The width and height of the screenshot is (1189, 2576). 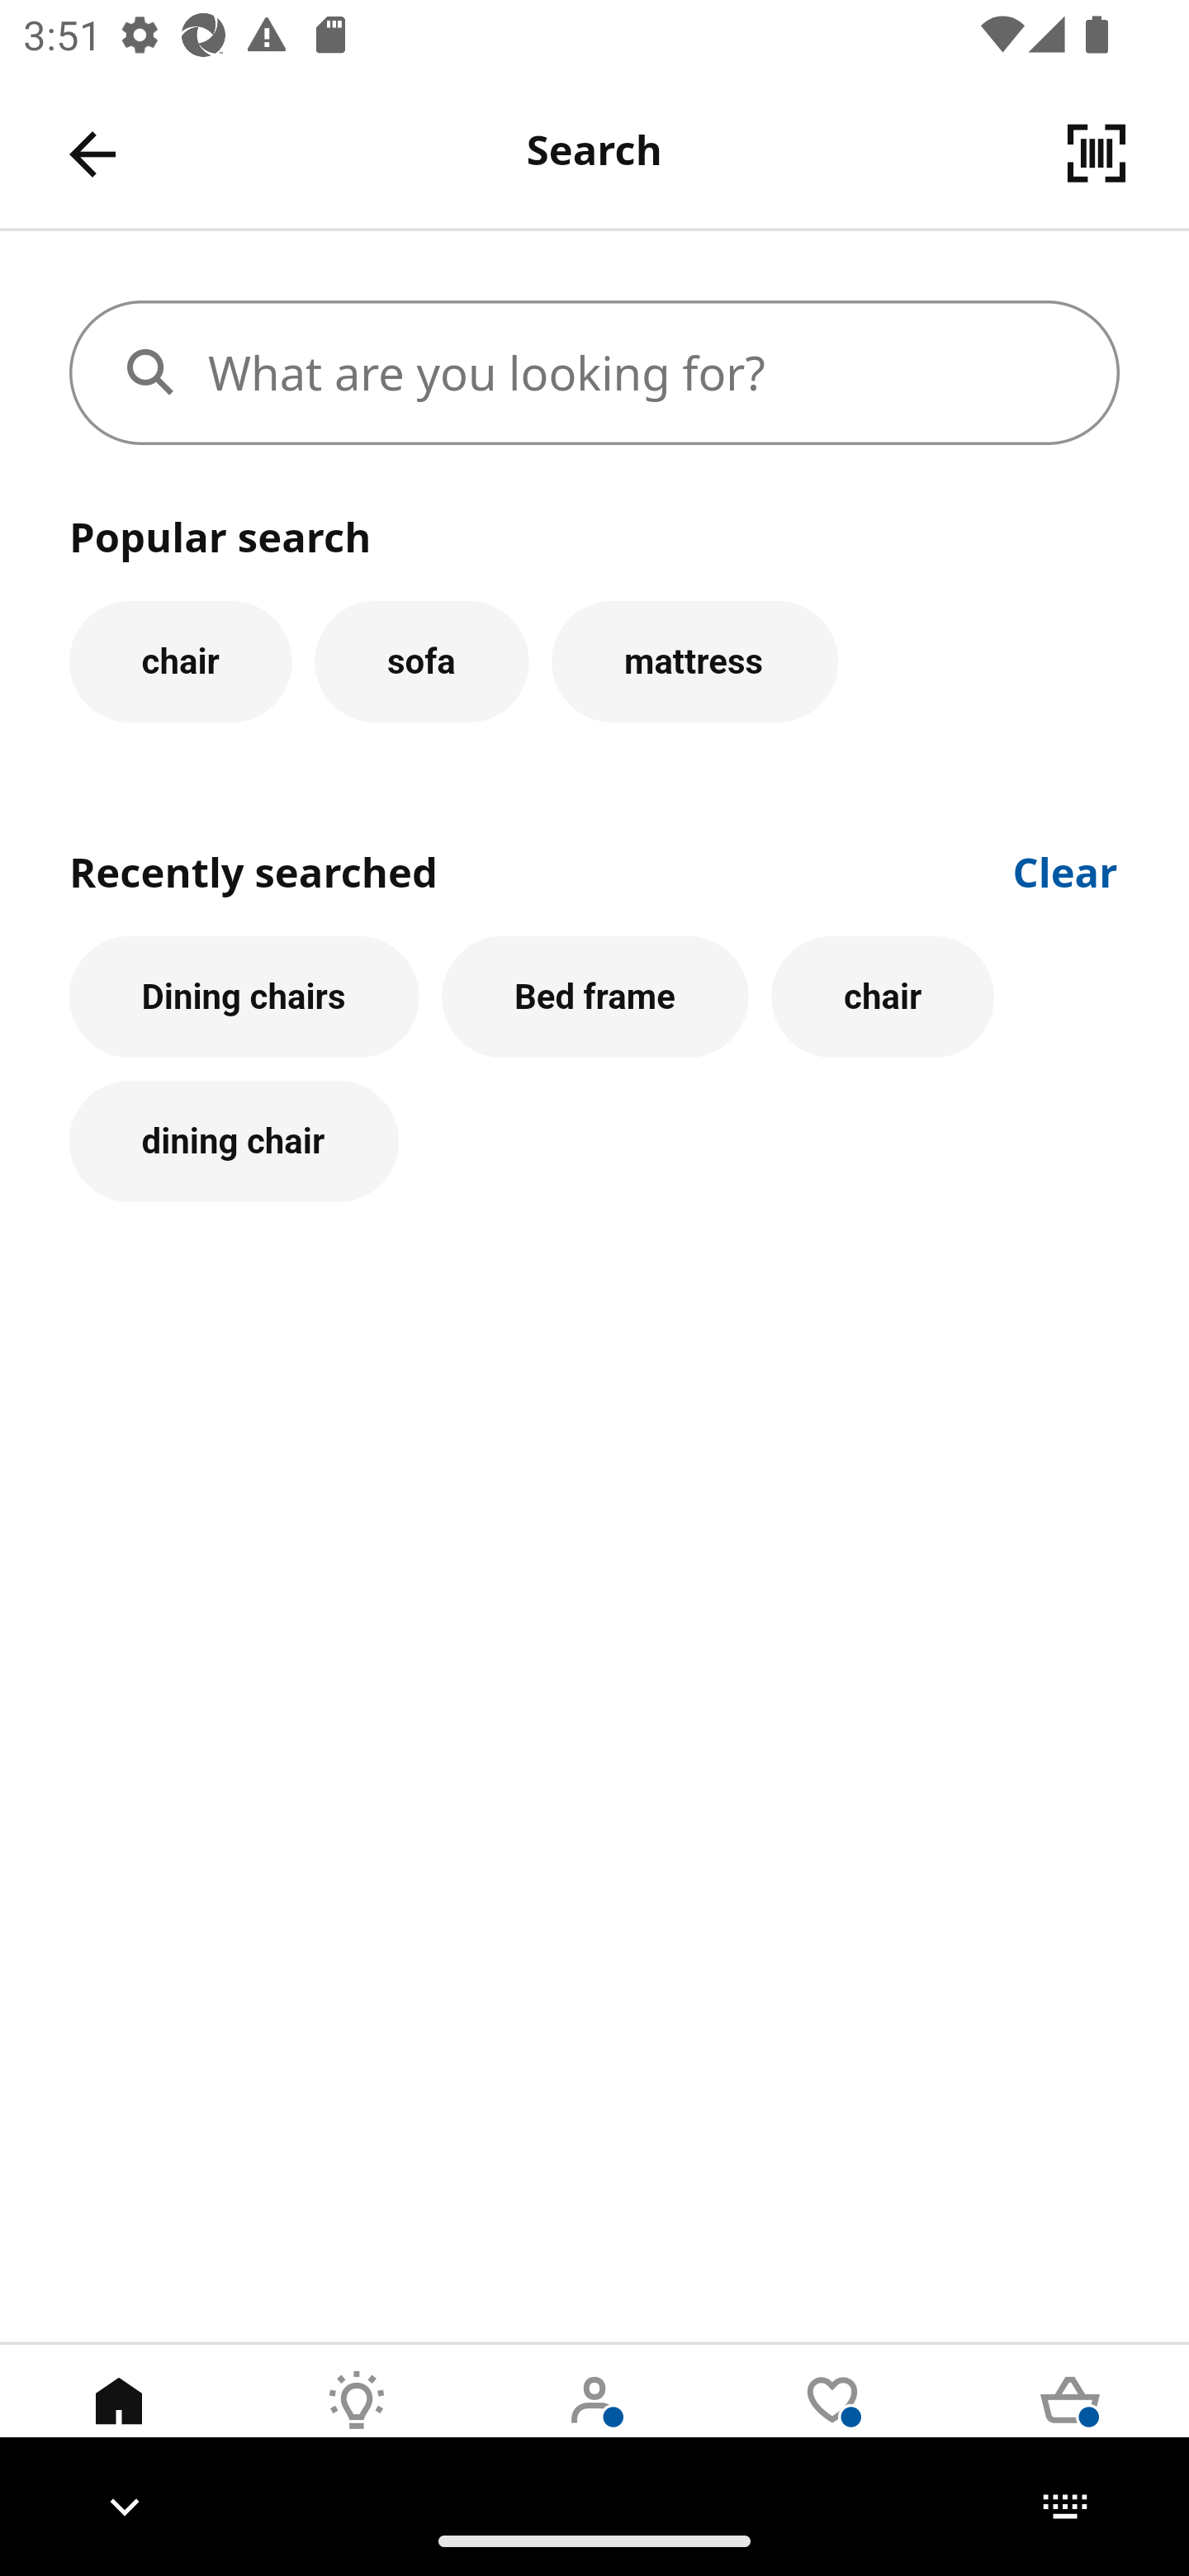 I want to click on sofa, so click(x=421, y=661).